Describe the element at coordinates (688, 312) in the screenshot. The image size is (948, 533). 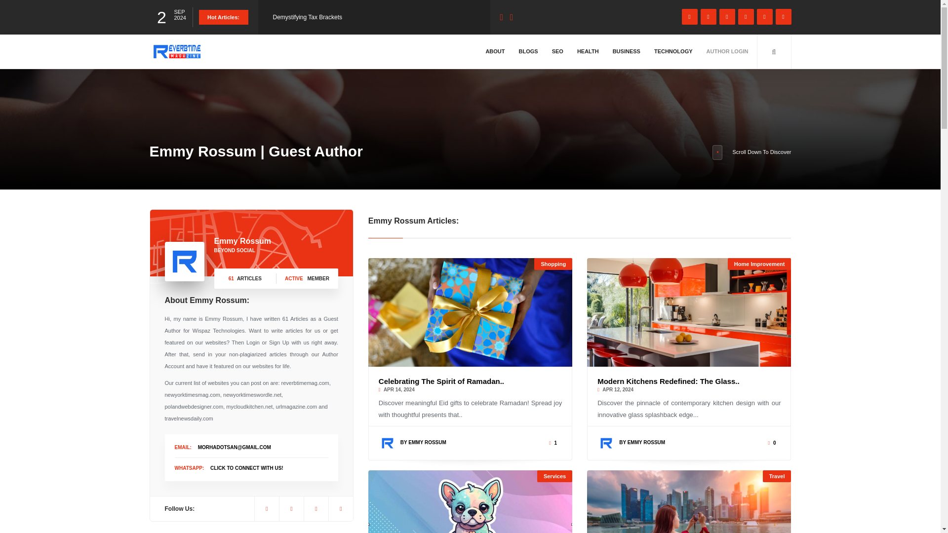
I see `Modern Kitchens Redefined: The Glass Splashback Edge` at that location.